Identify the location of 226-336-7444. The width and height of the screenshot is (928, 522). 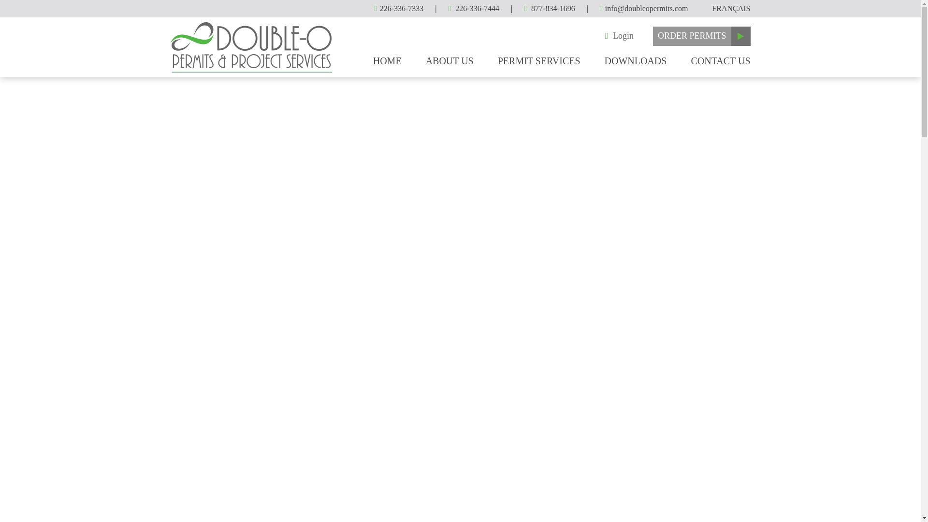
(474, 8).